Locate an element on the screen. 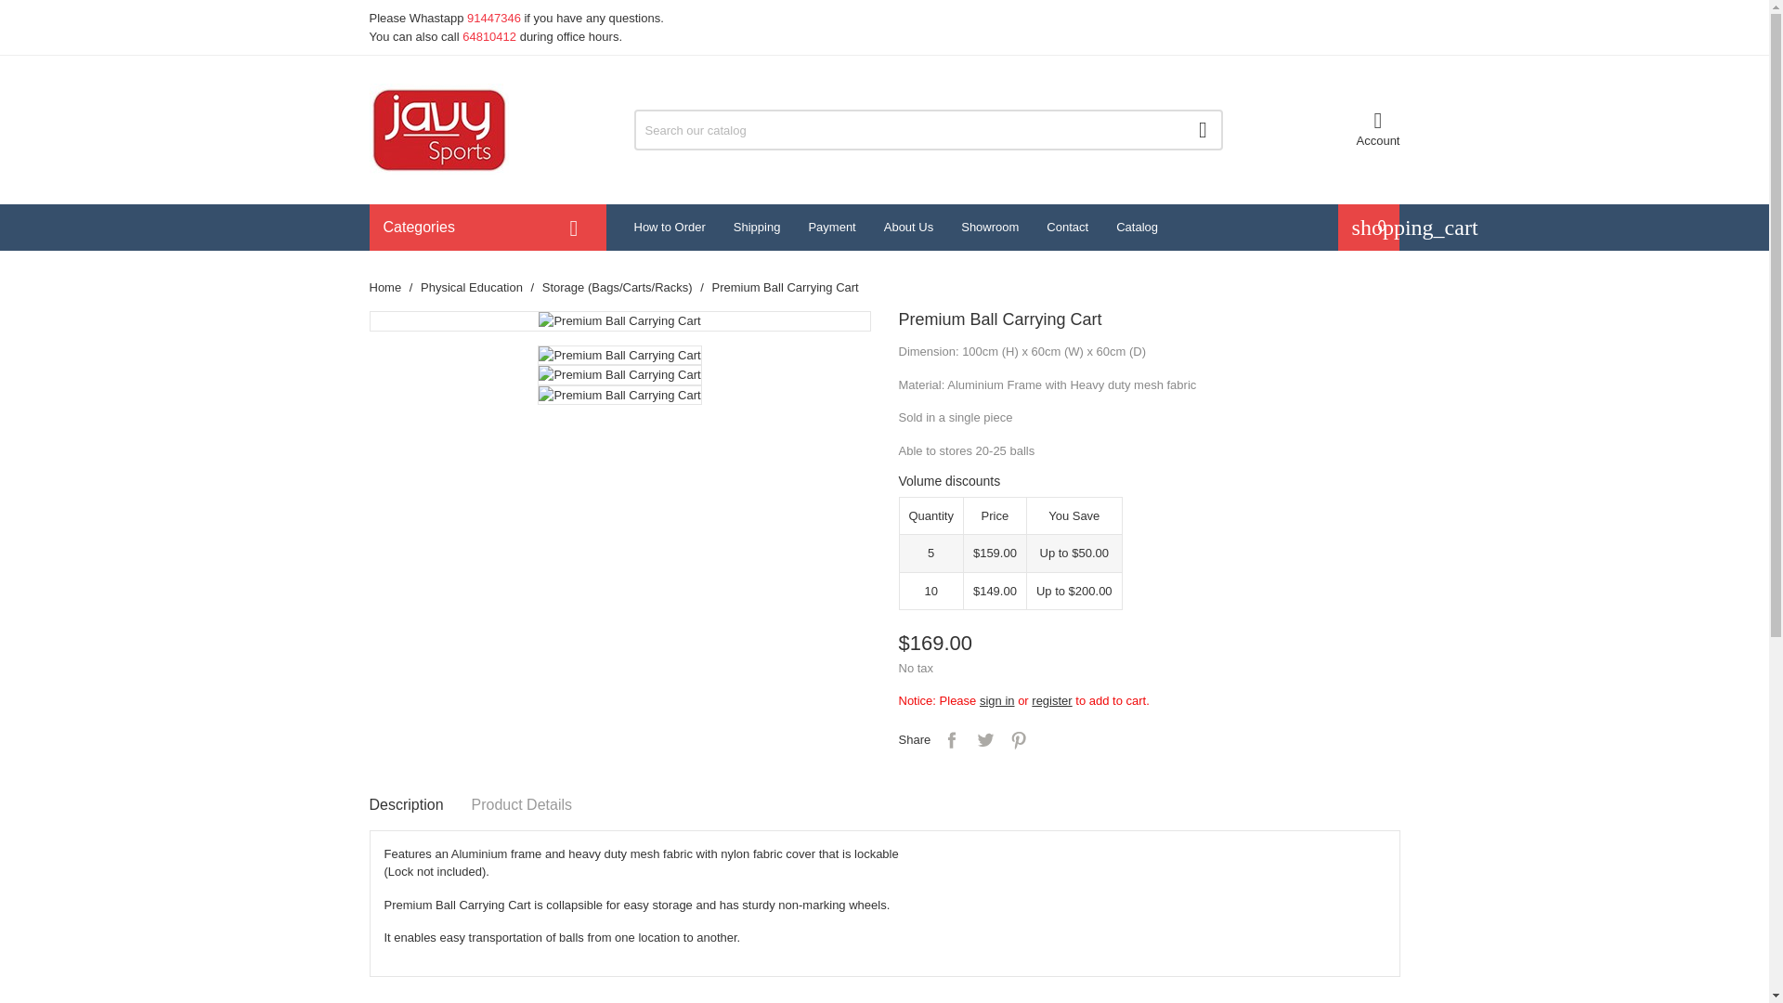  Tweet is located at coordinates (984, 739).